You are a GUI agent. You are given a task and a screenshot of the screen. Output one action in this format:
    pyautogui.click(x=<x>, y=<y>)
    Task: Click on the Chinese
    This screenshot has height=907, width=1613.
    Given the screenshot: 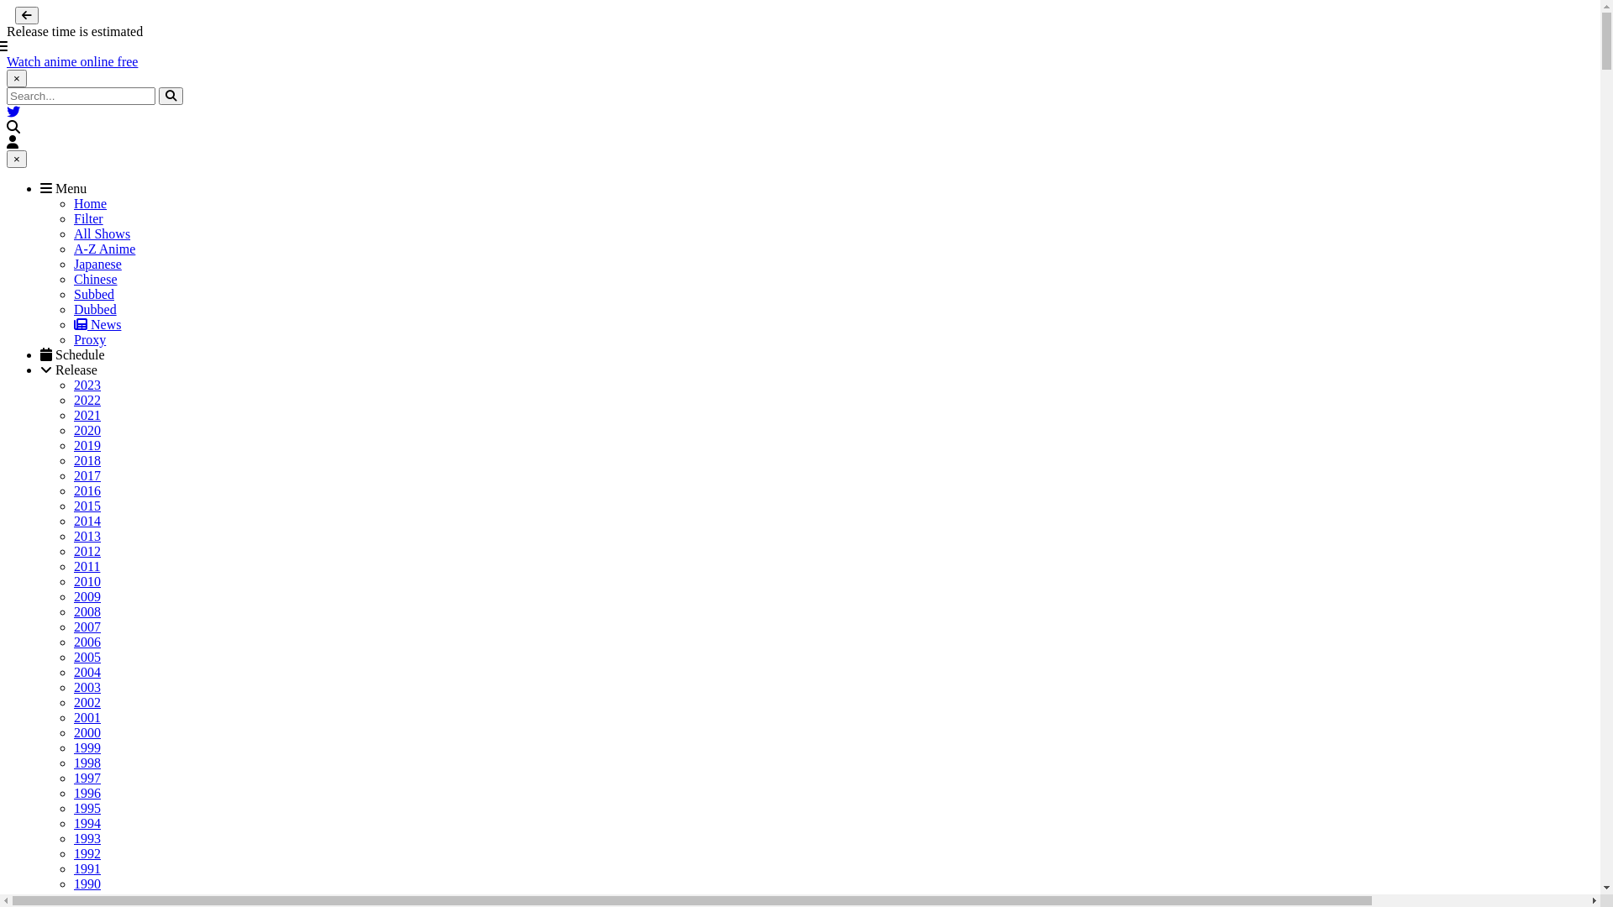 What is the action you would take?
    pyautogui.click(x=96, y=279)
    